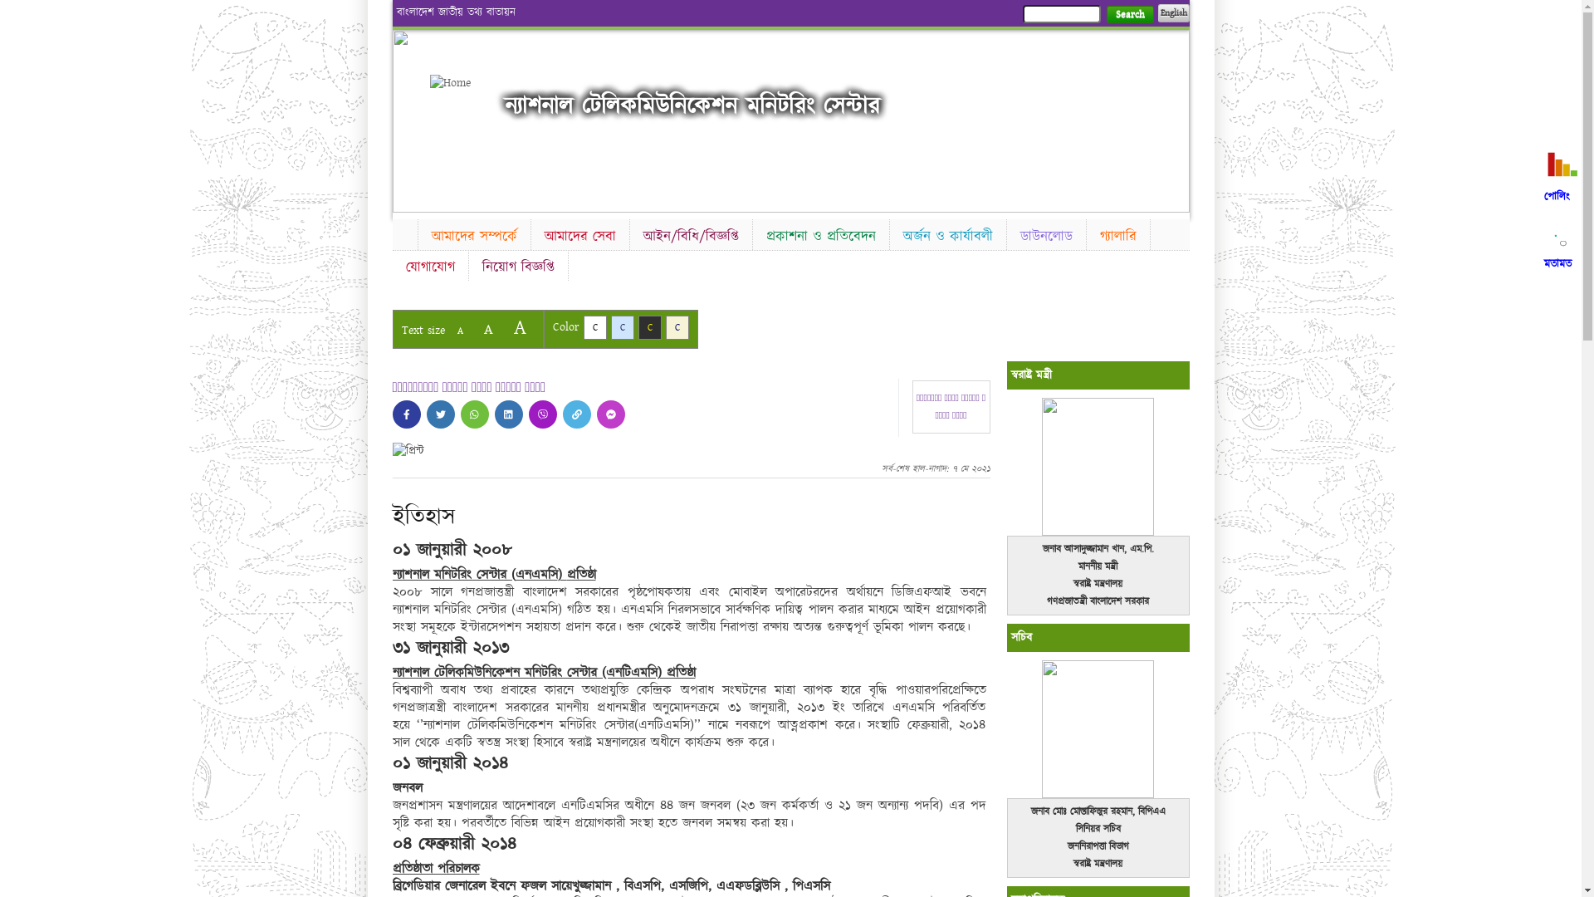  What do you see at coordinates (1129, 15) in the screenshot?
I see `Search` at bounding box center [1129, 15].